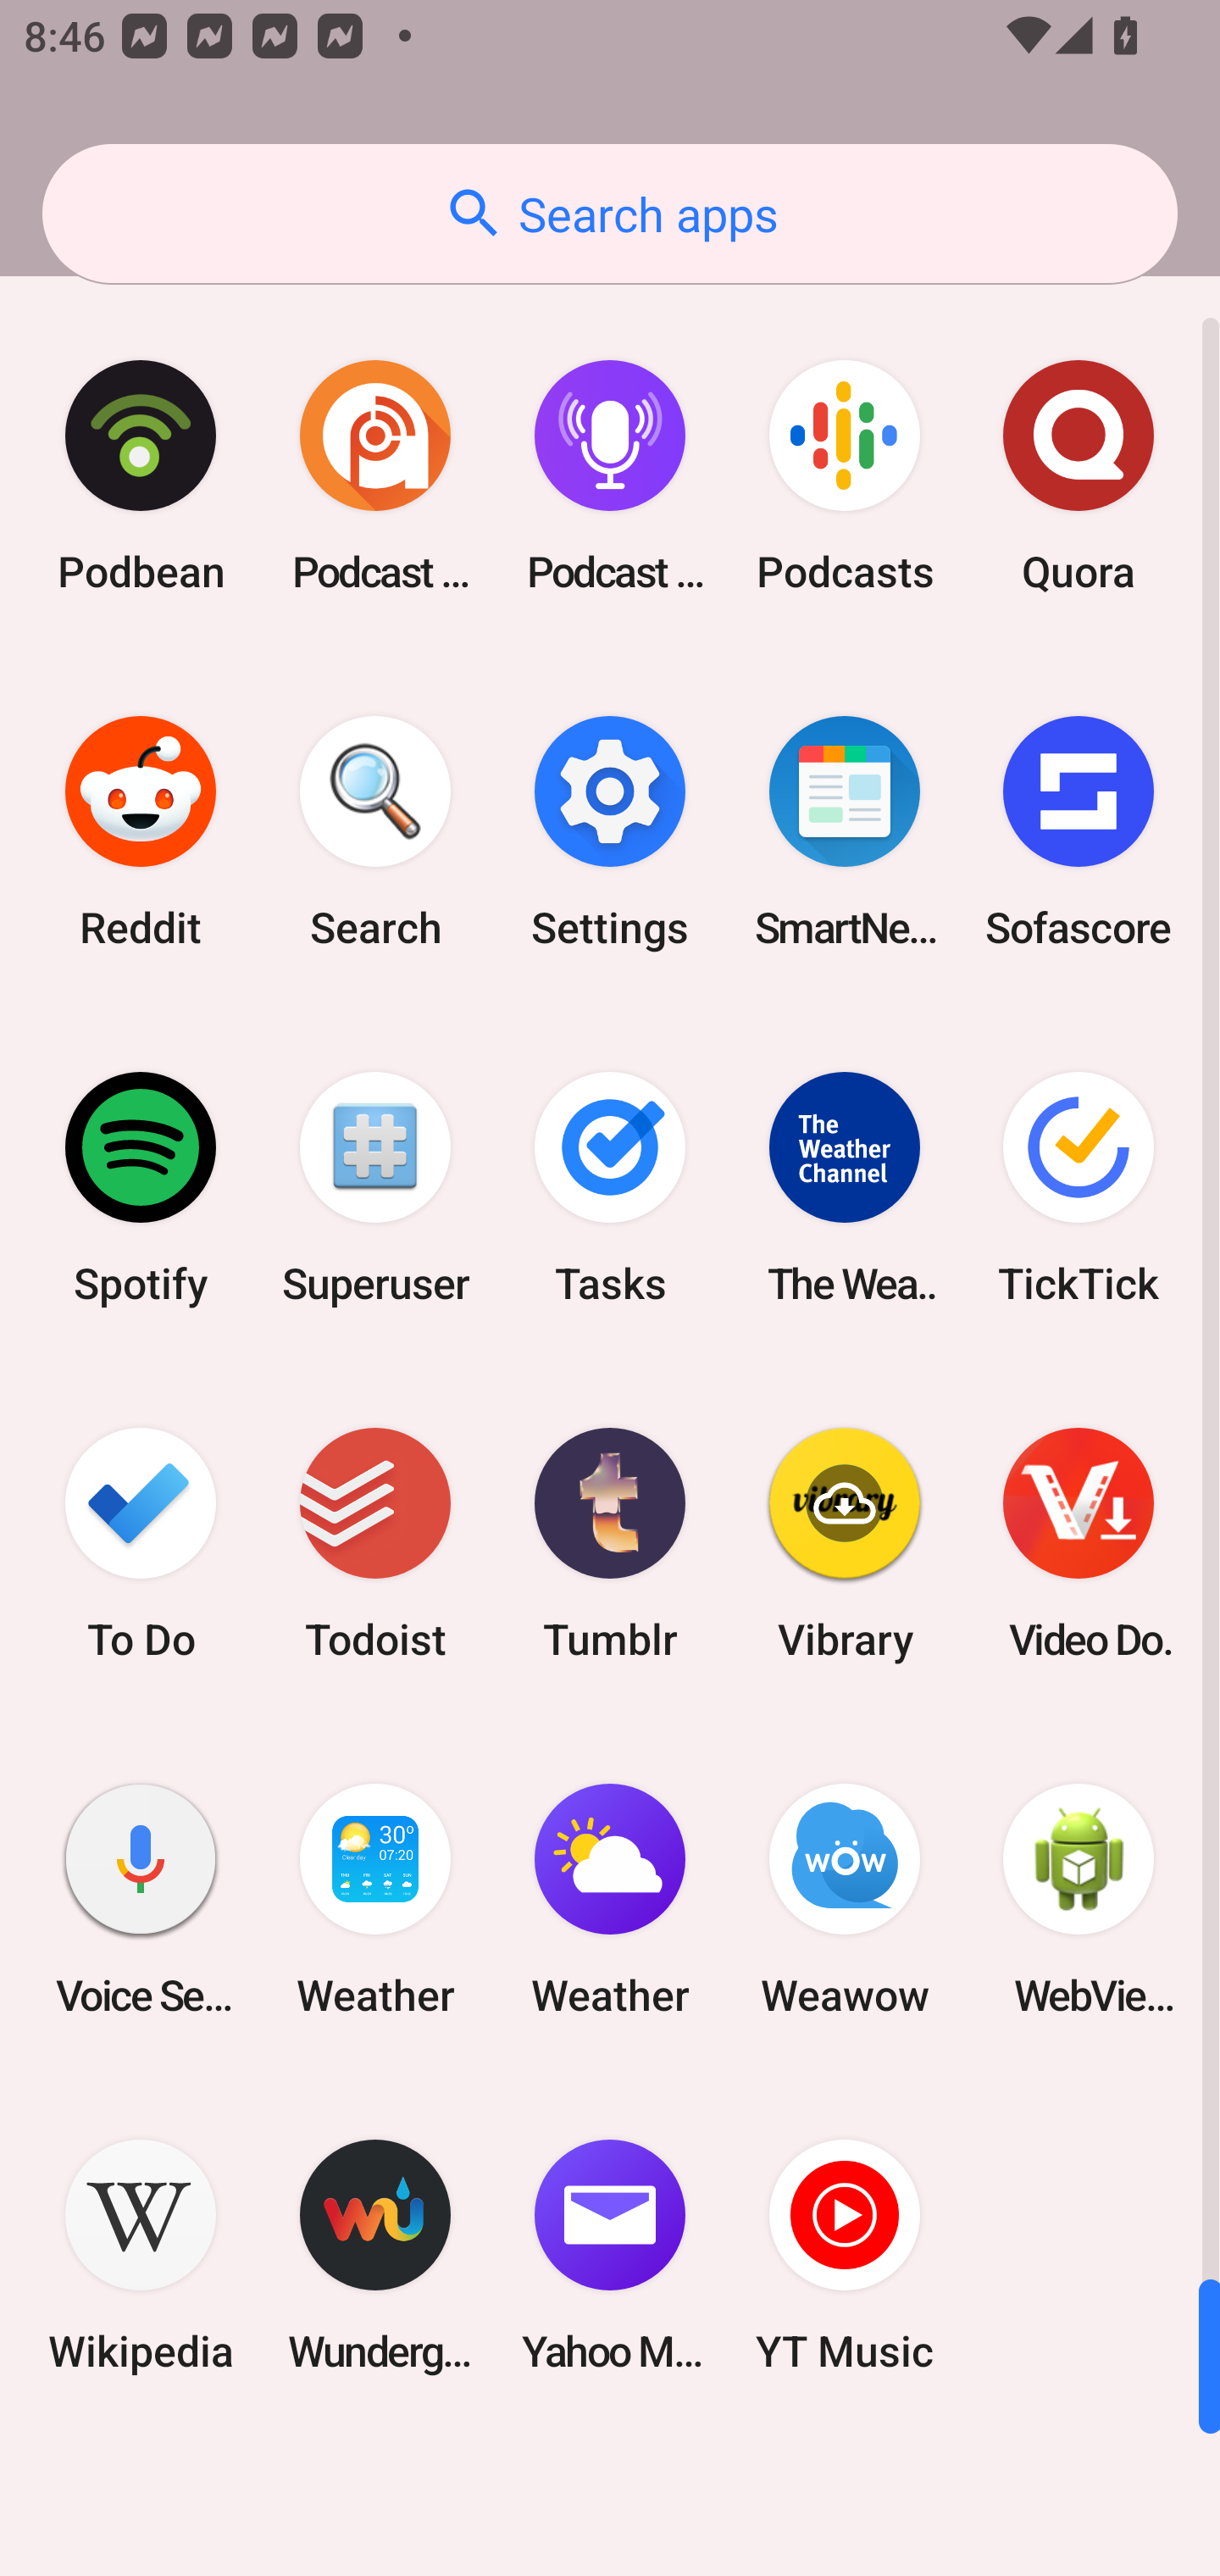 This screenshot has width=1220, height=2576. What do you see at coordinates (375, 2256) in the screenshot?
I see `Wunderground` at bounding box center [375, 2256].